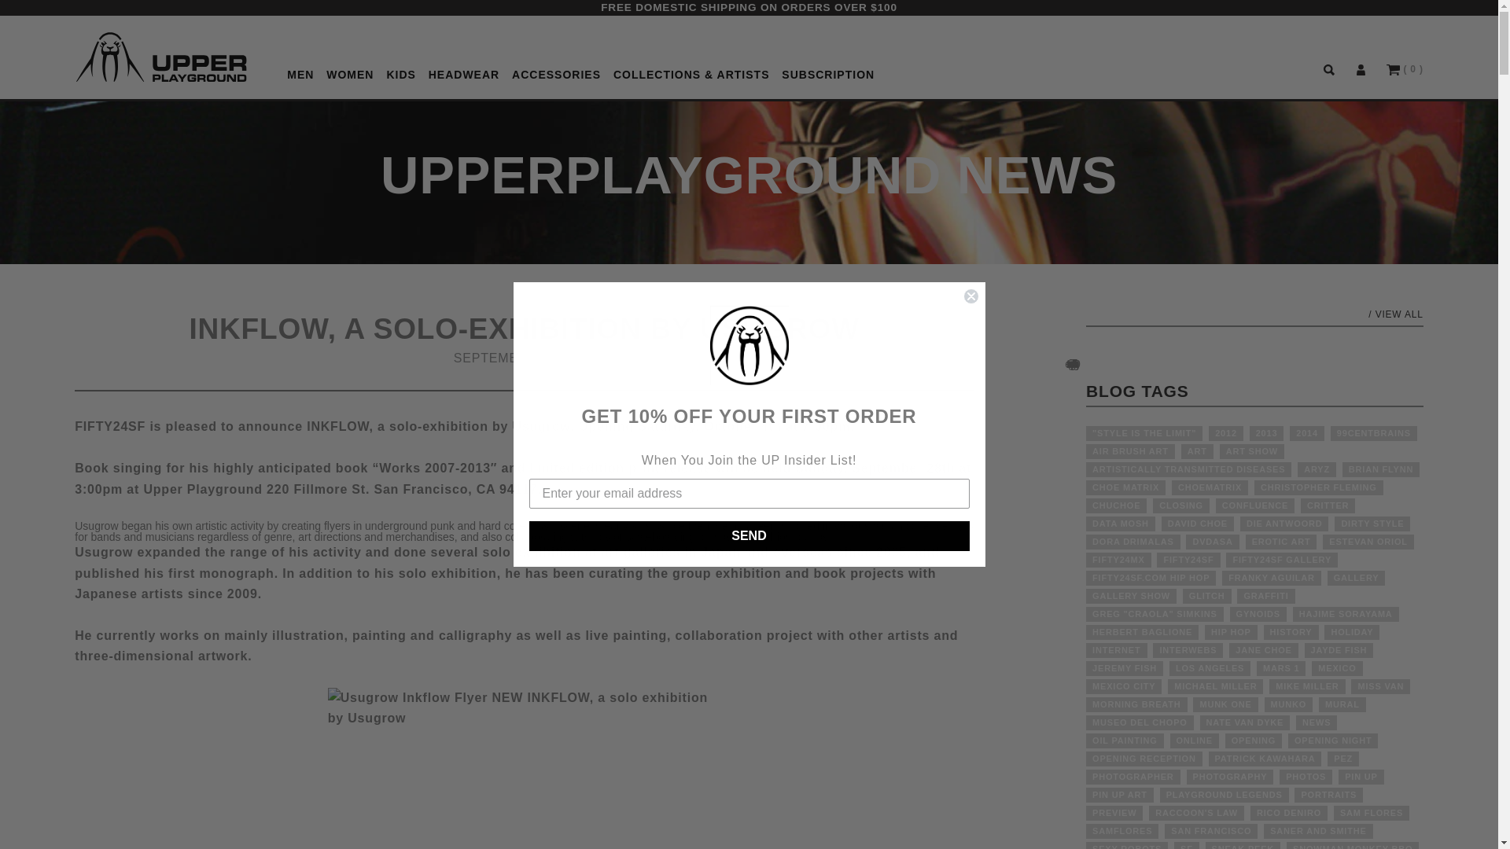 The width and height of the screenshot is (1510, 849). I want to click on UP-Logo-2018, so click(160, 57).